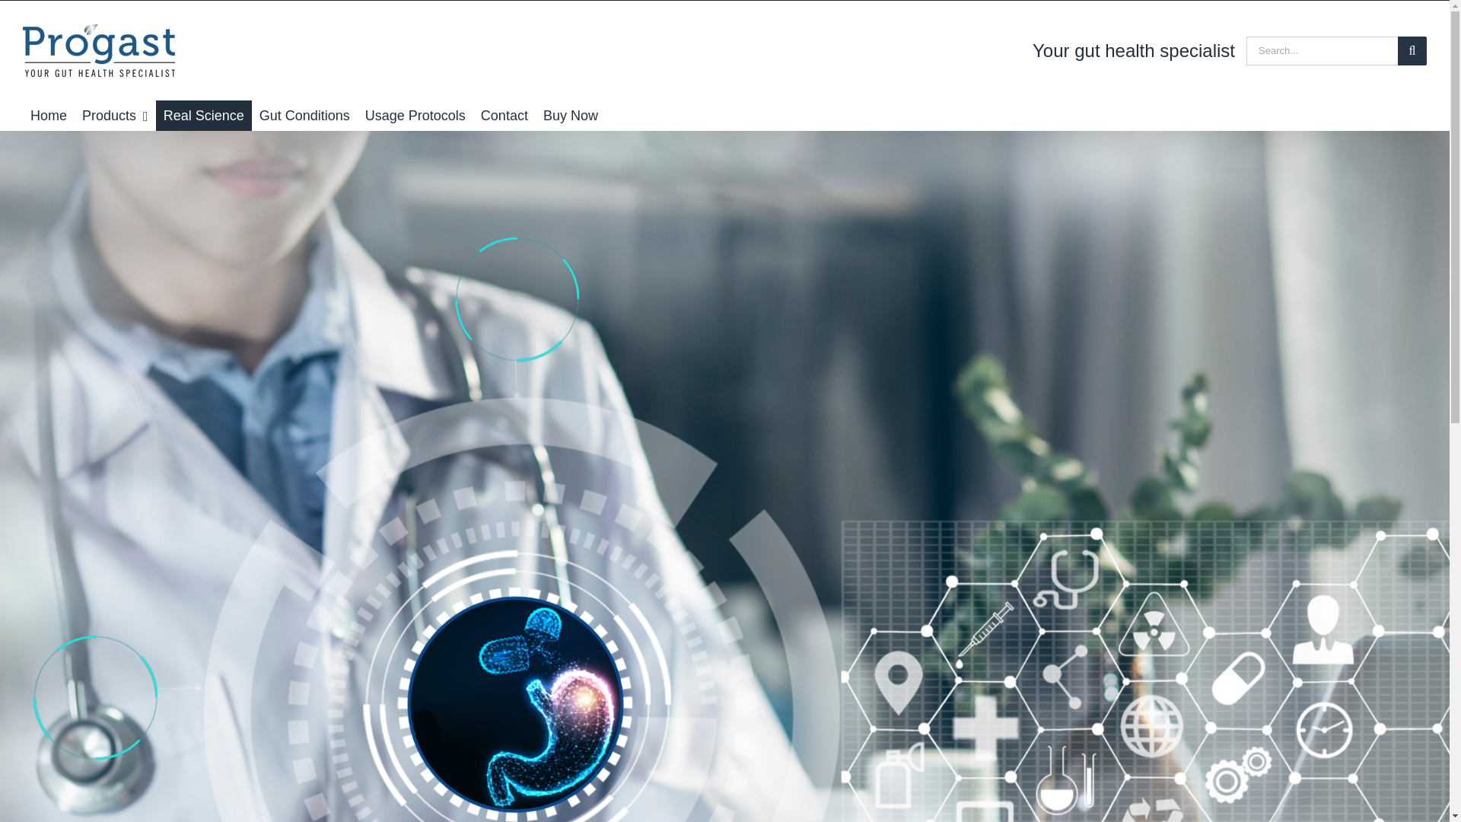 The width and height of the screenshot is (1461, 822). Describe the element at coordinates (415, 115) in the screenshot. I see `Usage Protocols` at that location.